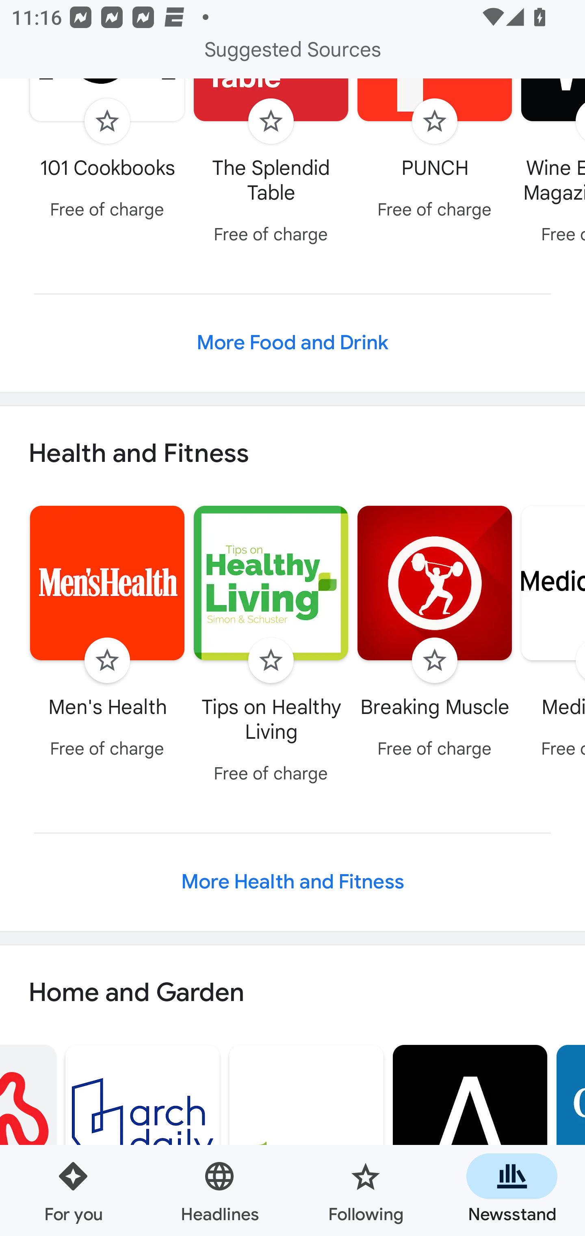 This screenshot has width=585, height=1236. What do you see at coordinates (271, 121) in the screenshot?
I see `Follow` at bounding box center [271, 121].